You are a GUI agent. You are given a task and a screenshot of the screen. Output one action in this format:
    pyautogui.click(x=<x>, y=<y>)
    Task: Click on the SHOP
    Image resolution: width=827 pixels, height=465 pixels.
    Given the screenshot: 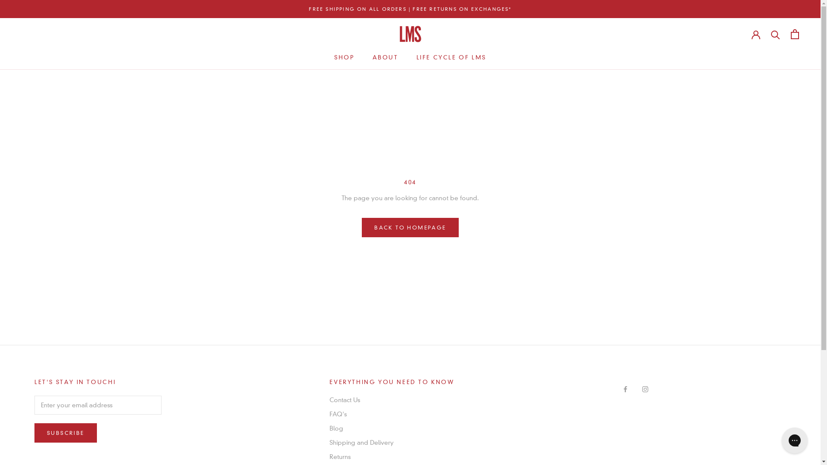 What is the action you would take?
    pyautogui.click(x=344, y=57)
    